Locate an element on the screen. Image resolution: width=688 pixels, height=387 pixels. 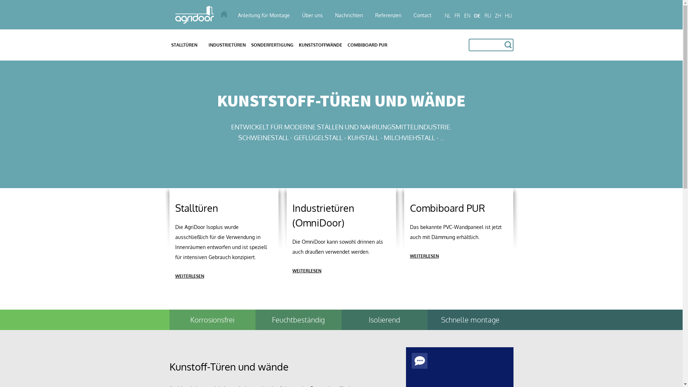
Referenzen is located at coordinates (388, 15).